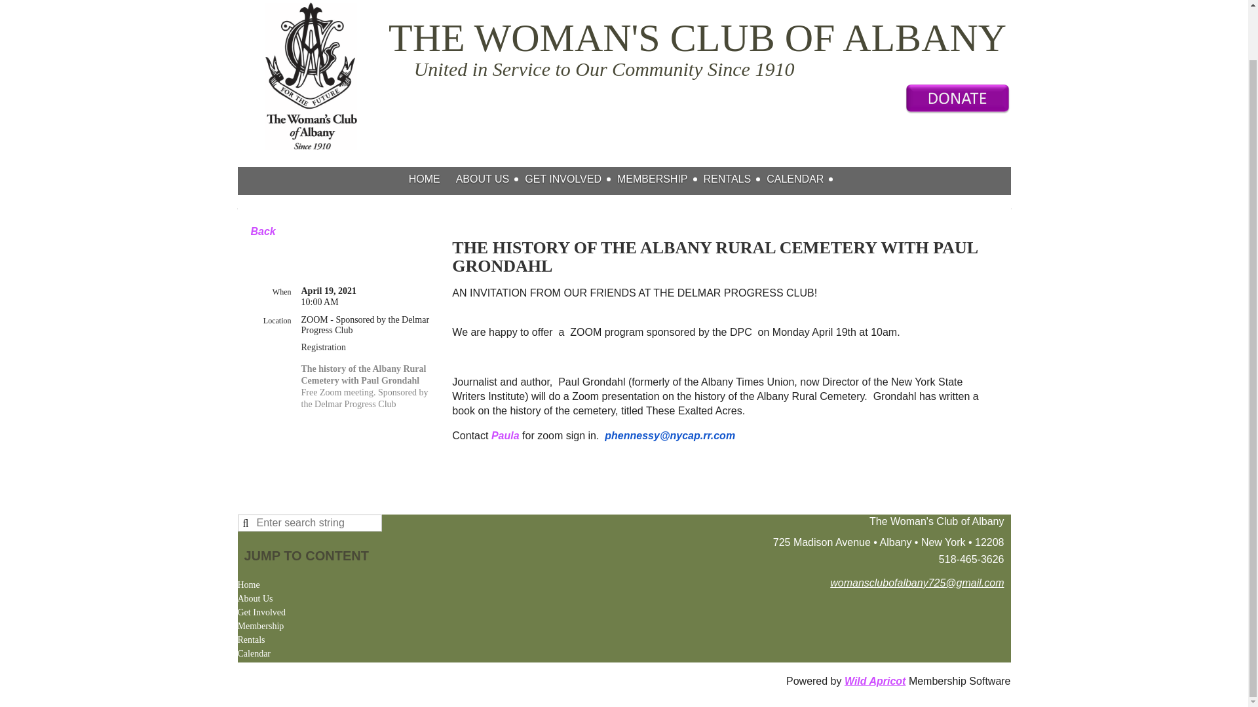 This screenshot has width=1258, height=707. What do you see at coordinates (490, 179) in the screenshot?
I see `About Us` at bounding box center [490, 179].